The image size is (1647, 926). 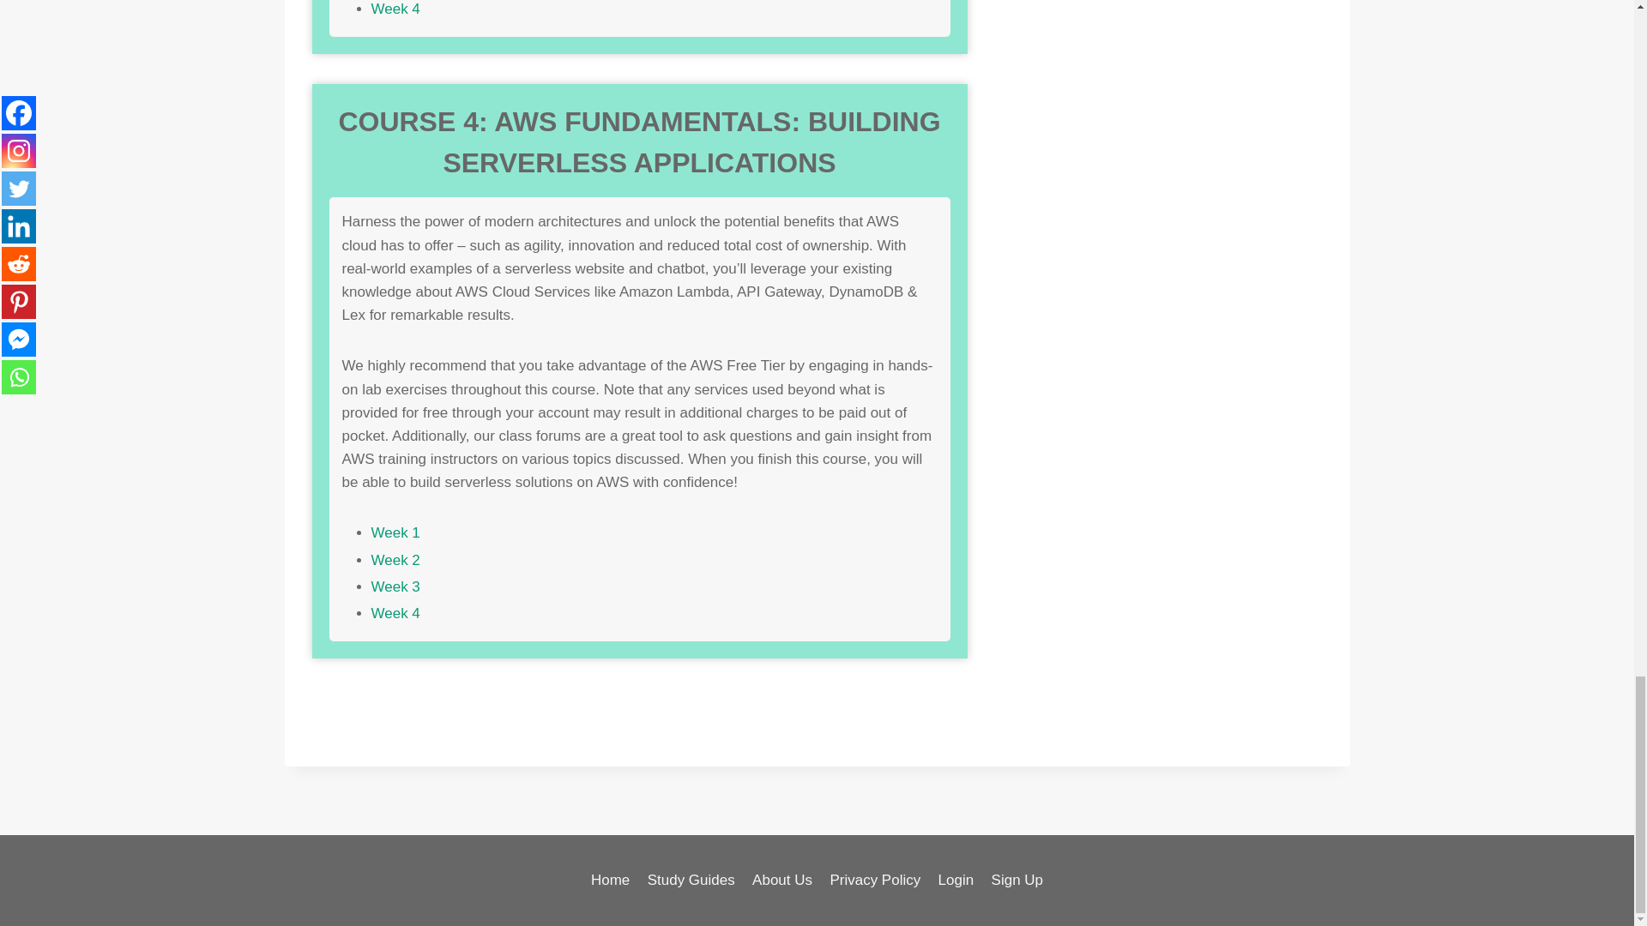 I want to click on Week 2, so click(x=395, y=560).